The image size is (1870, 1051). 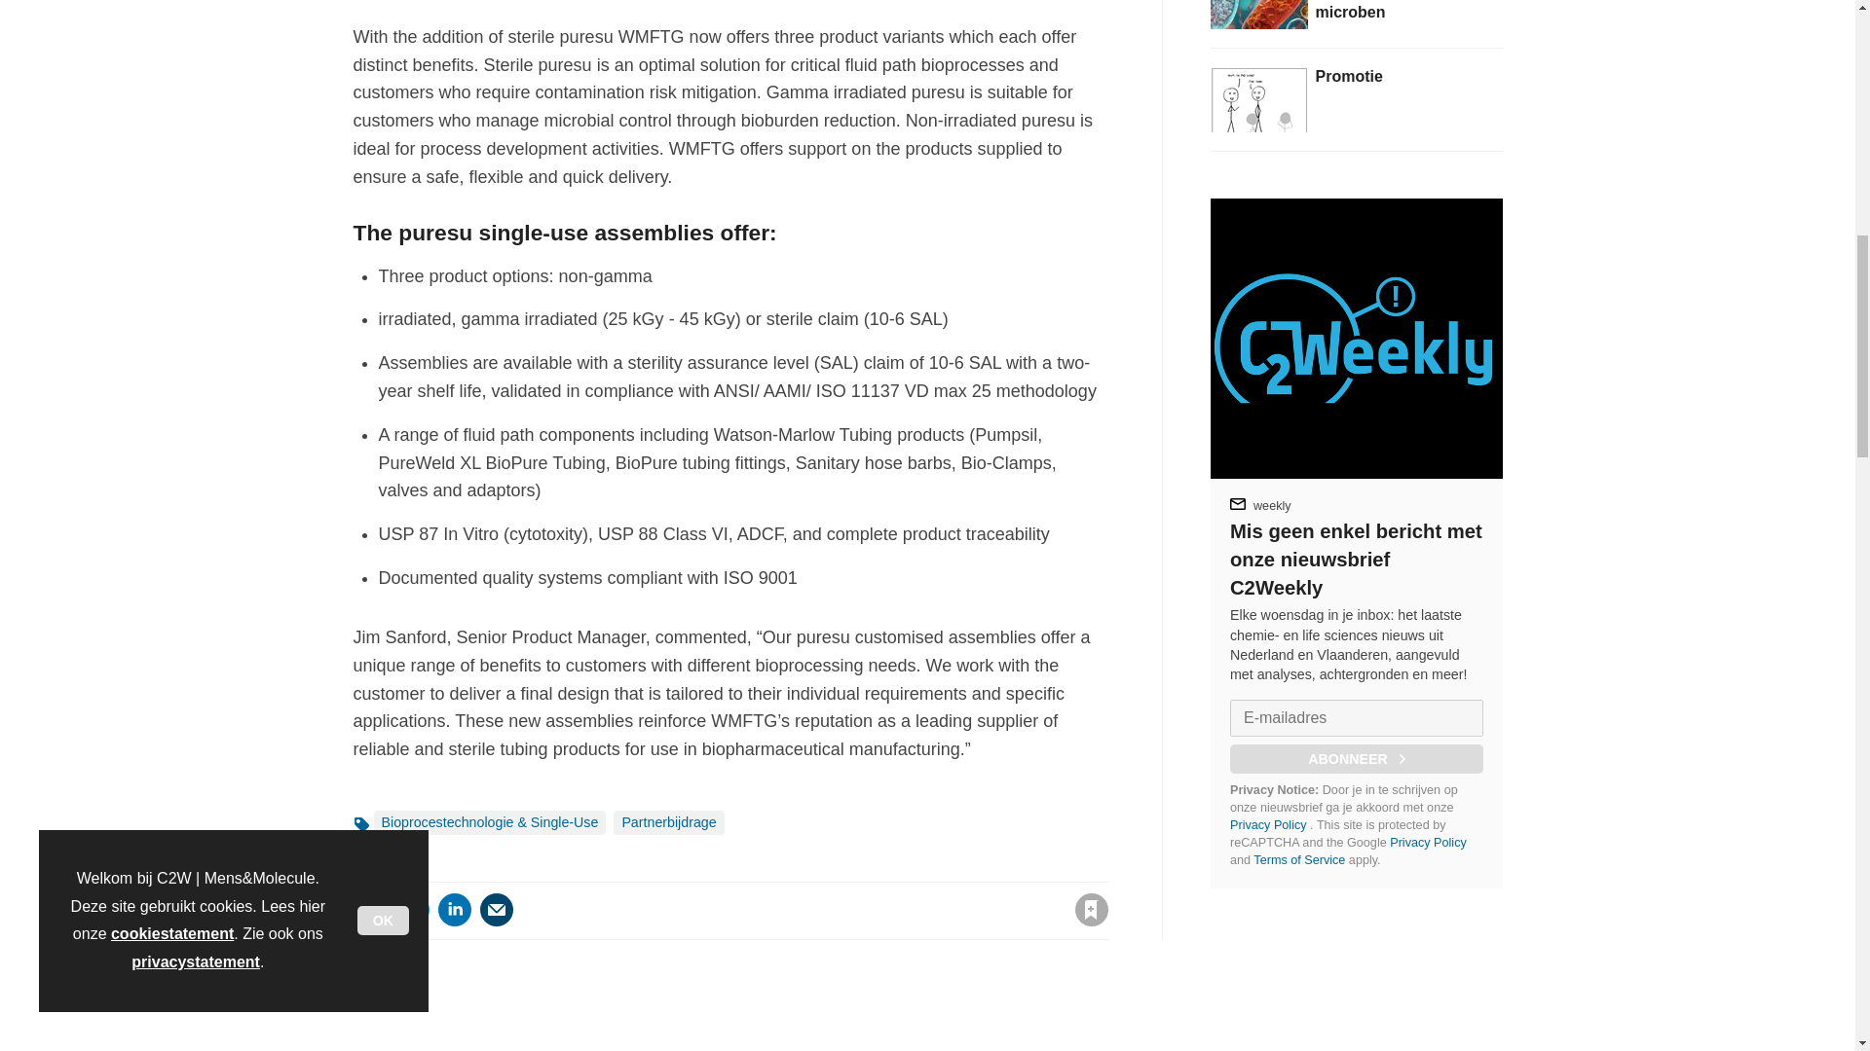 I want to click on Share this on Facebook, so click(x=370, y=909).